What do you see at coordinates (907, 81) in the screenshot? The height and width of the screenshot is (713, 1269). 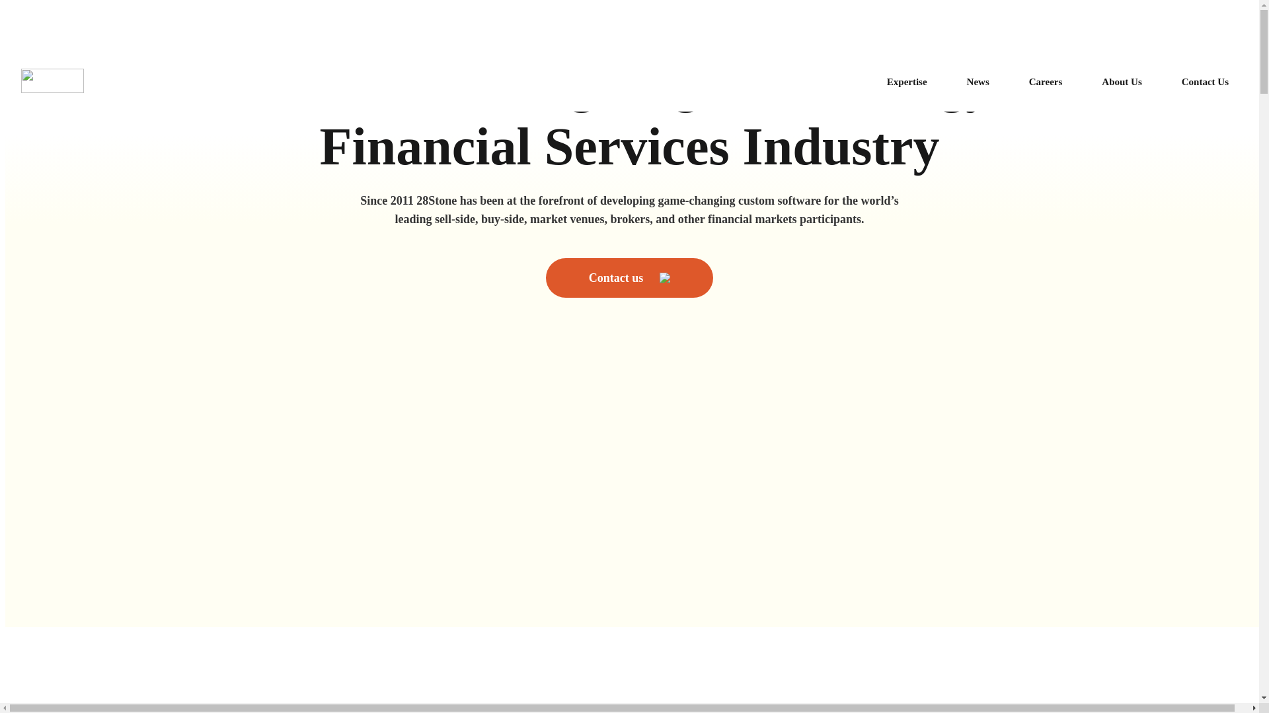 I see `Expertise` at bounding box center [907, 81].